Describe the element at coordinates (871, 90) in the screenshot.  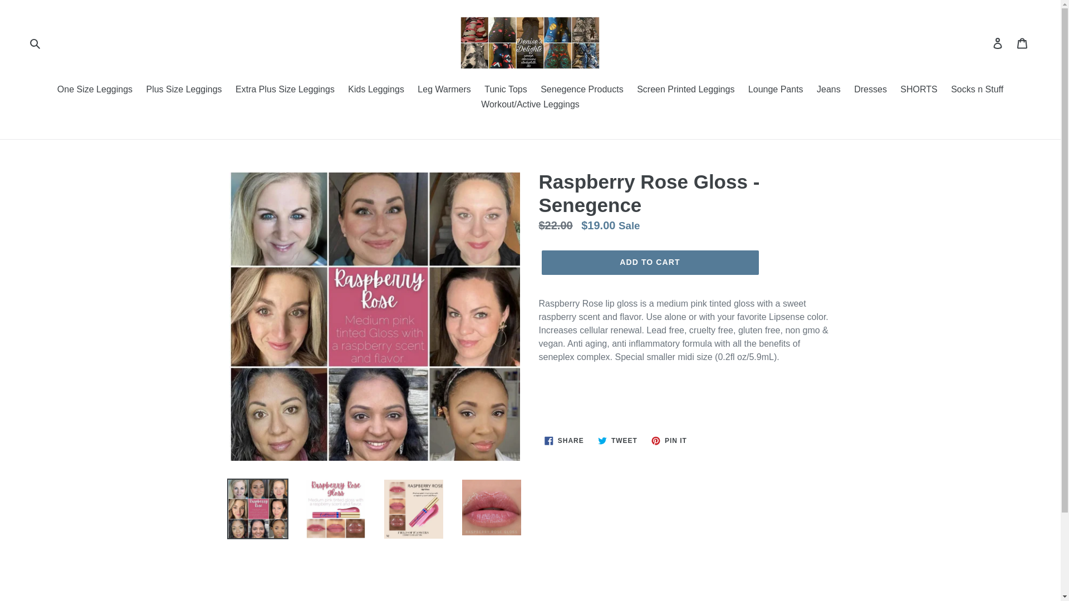
I see `Dresses` at that location.